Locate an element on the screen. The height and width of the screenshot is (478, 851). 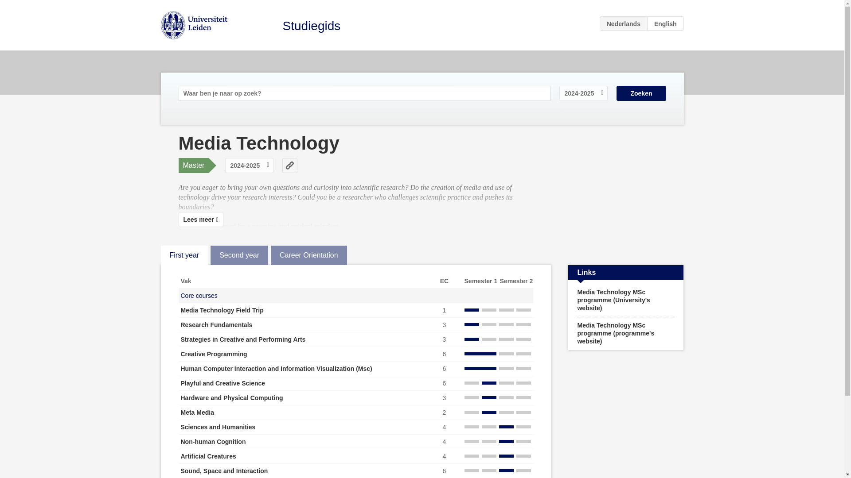
Career Orientation is located at coordinates (308, 255).